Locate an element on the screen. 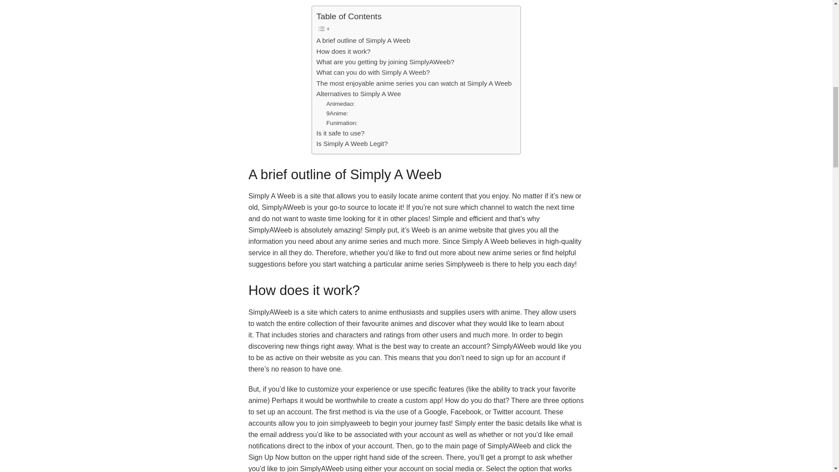 The height and width of the screenshot is (472, 839). What are you getting by joining SimplyAWeeb? is located at coordinates (385, 62).